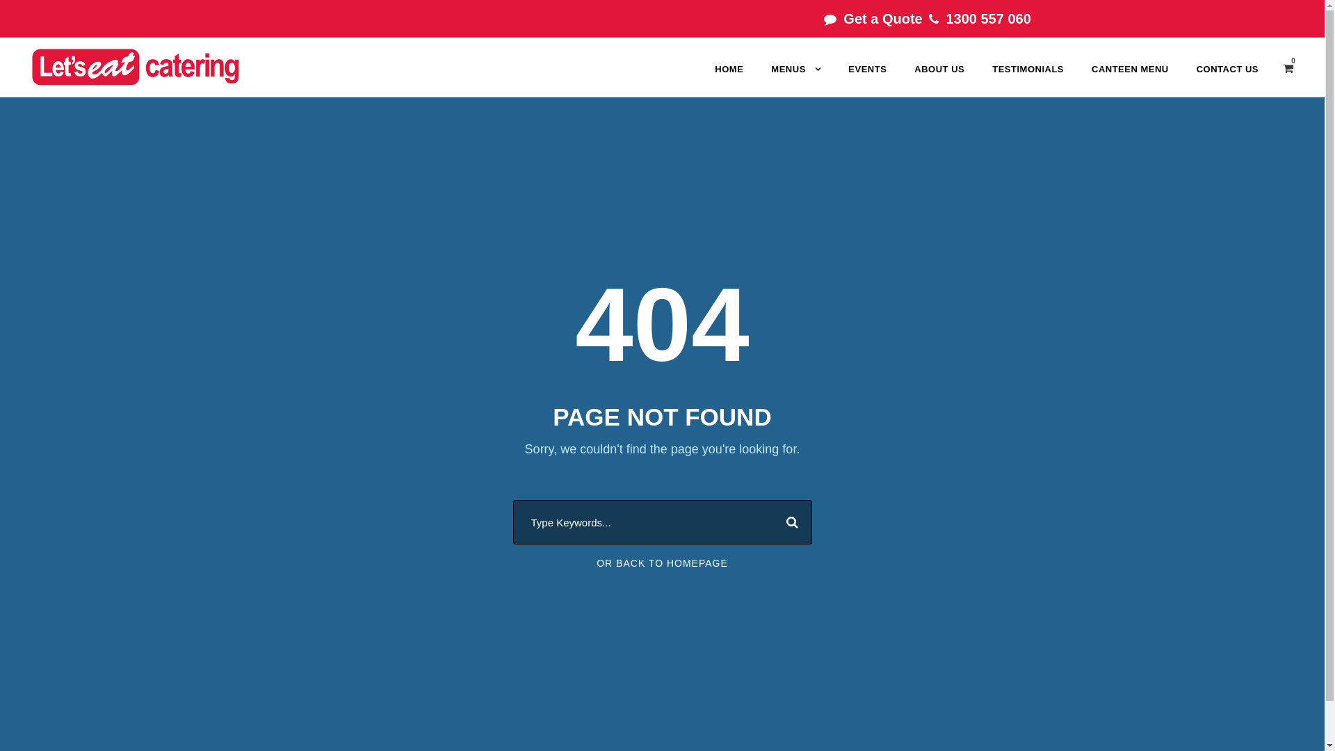 The image size is (1335, 751). I want to click on EVENTS, so click(868, 78).